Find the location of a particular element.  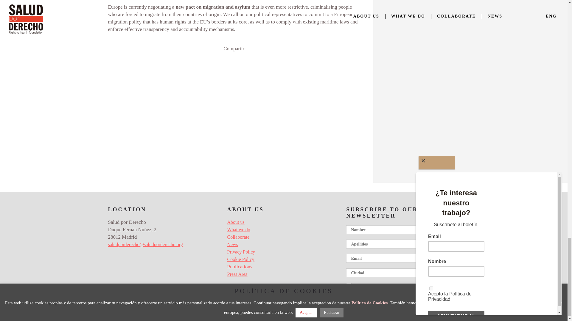

Enviar is located at coordinates (367, 302).